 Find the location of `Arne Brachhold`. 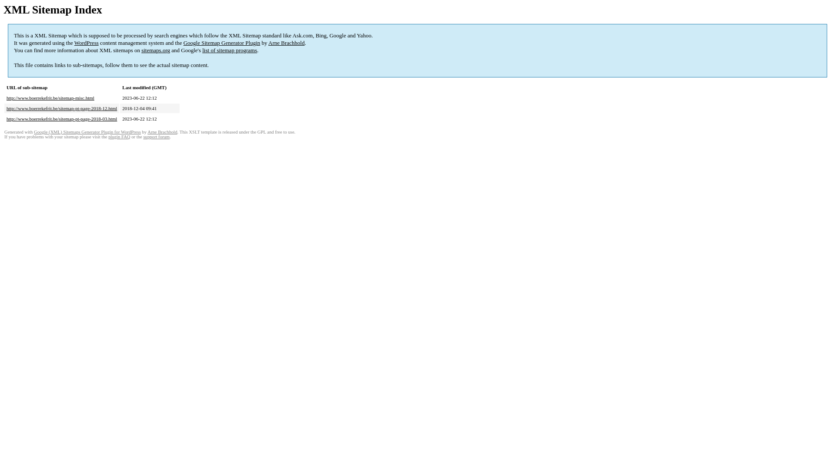

Arne Brachhold is located at coordinates (286, 43).